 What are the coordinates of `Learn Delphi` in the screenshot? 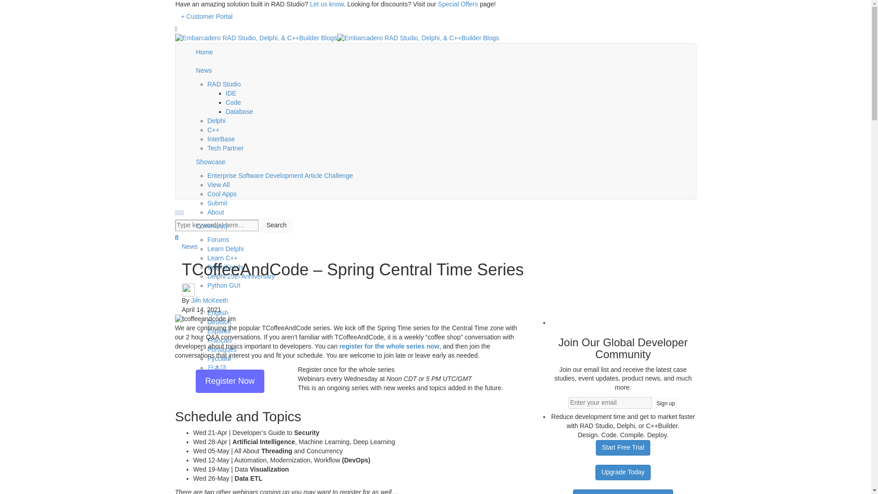 It's located at (225, 248).